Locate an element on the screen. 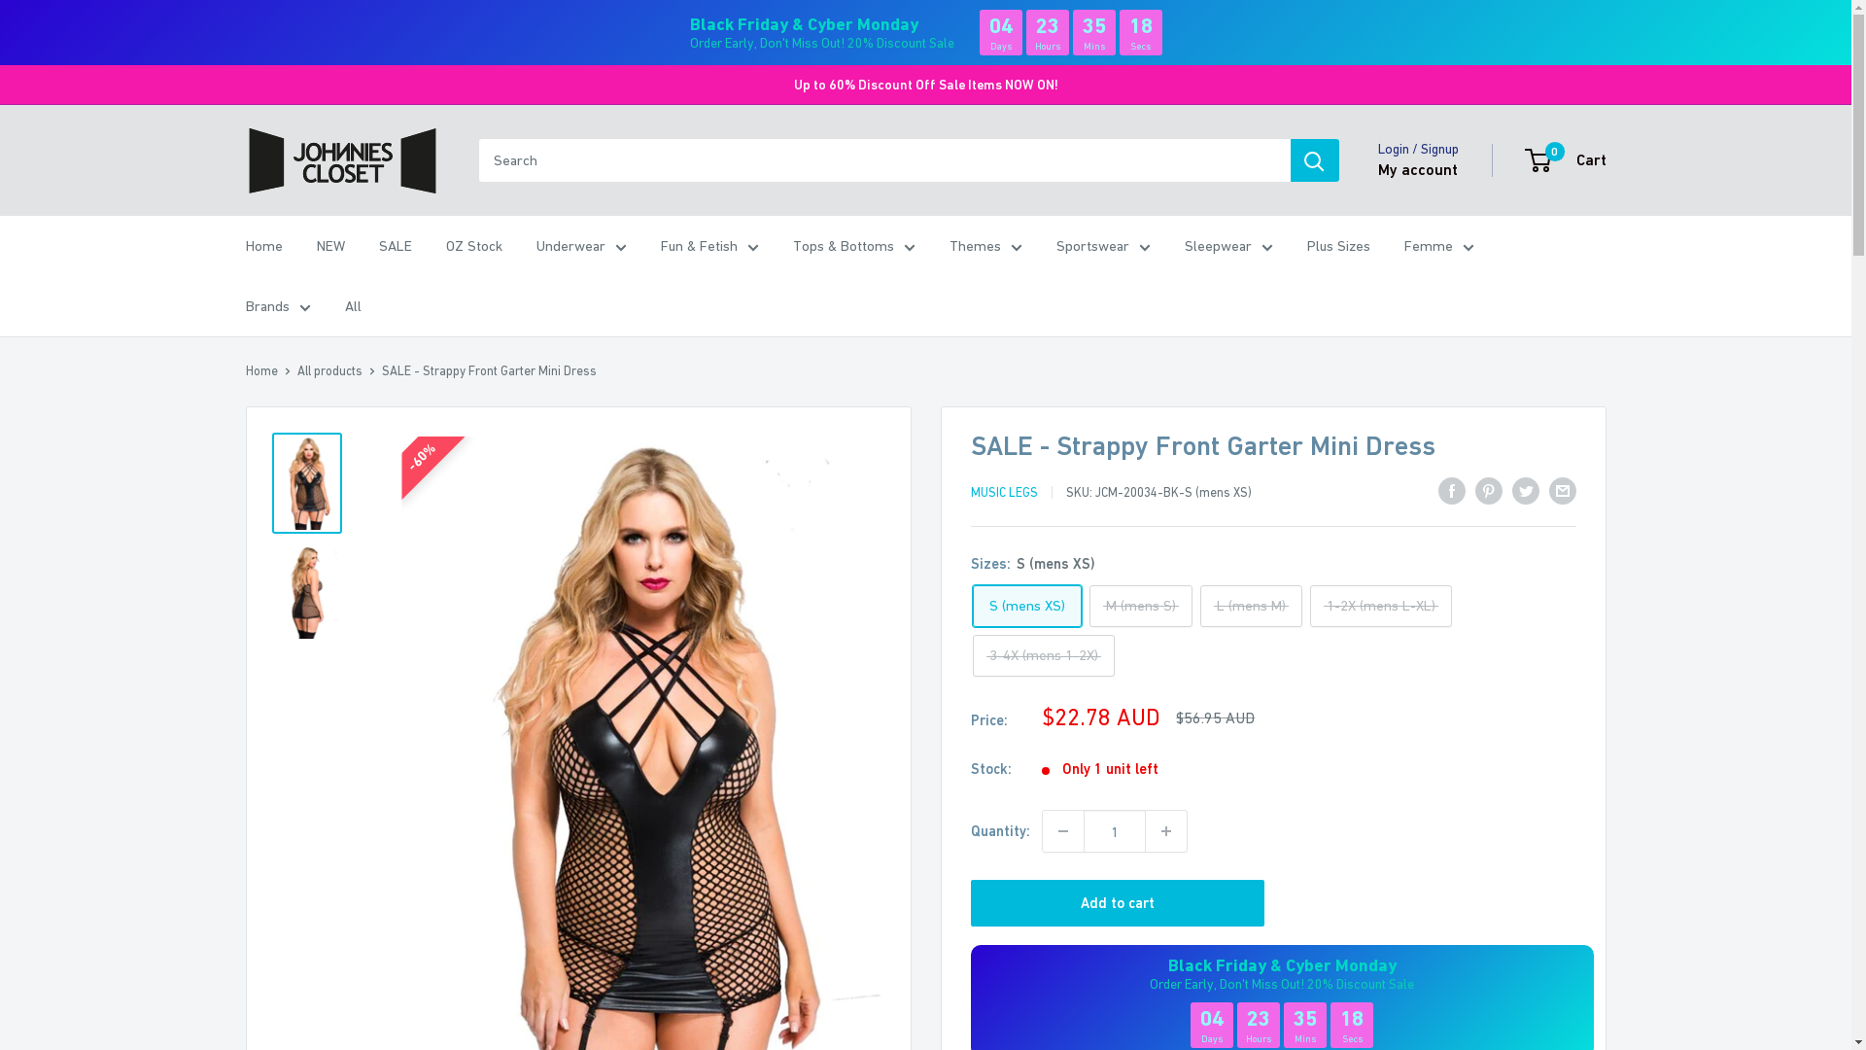 The height and width of the screenshot is (1050, 1866). NEW is located at coordinates (330, 246).